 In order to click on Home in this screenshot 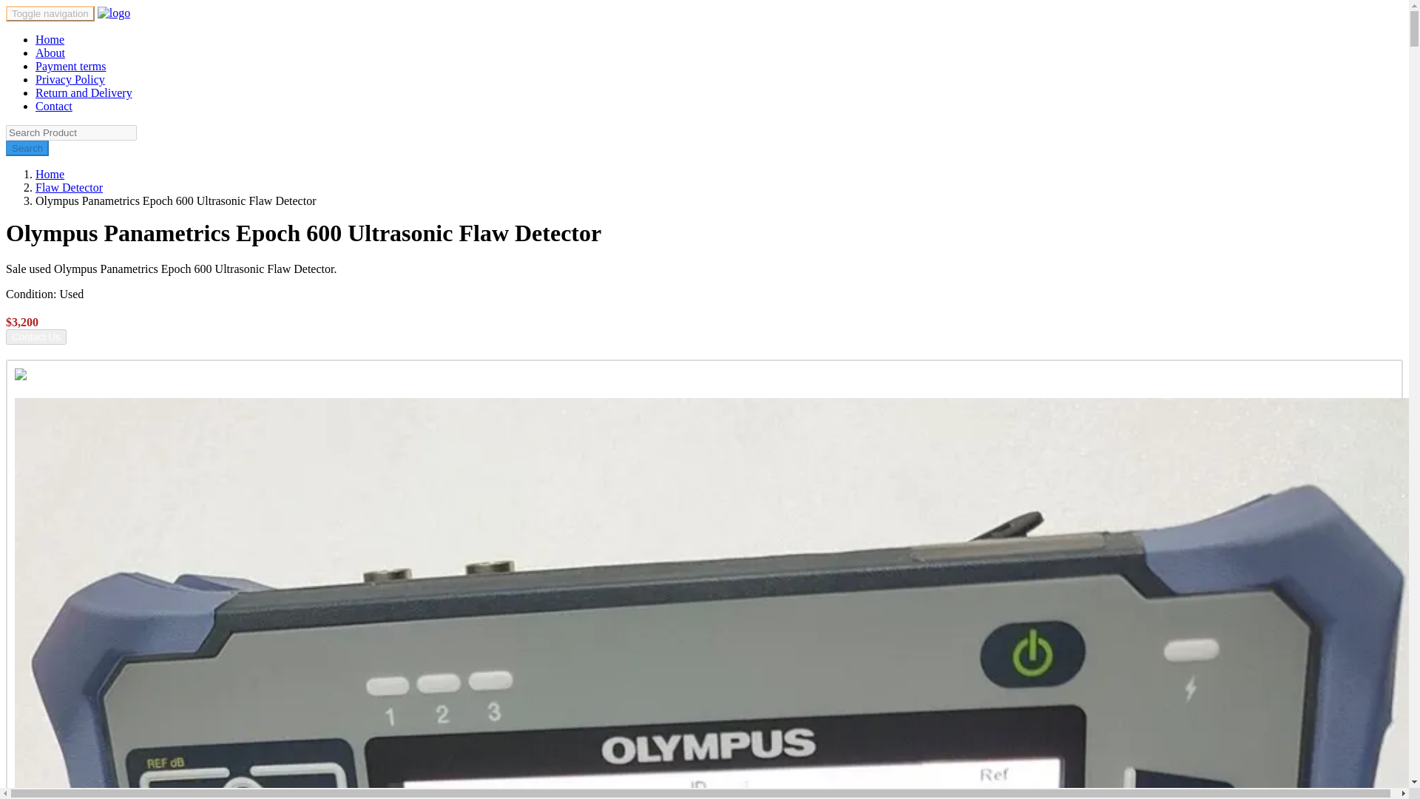, I will do `click(50, 39)`.